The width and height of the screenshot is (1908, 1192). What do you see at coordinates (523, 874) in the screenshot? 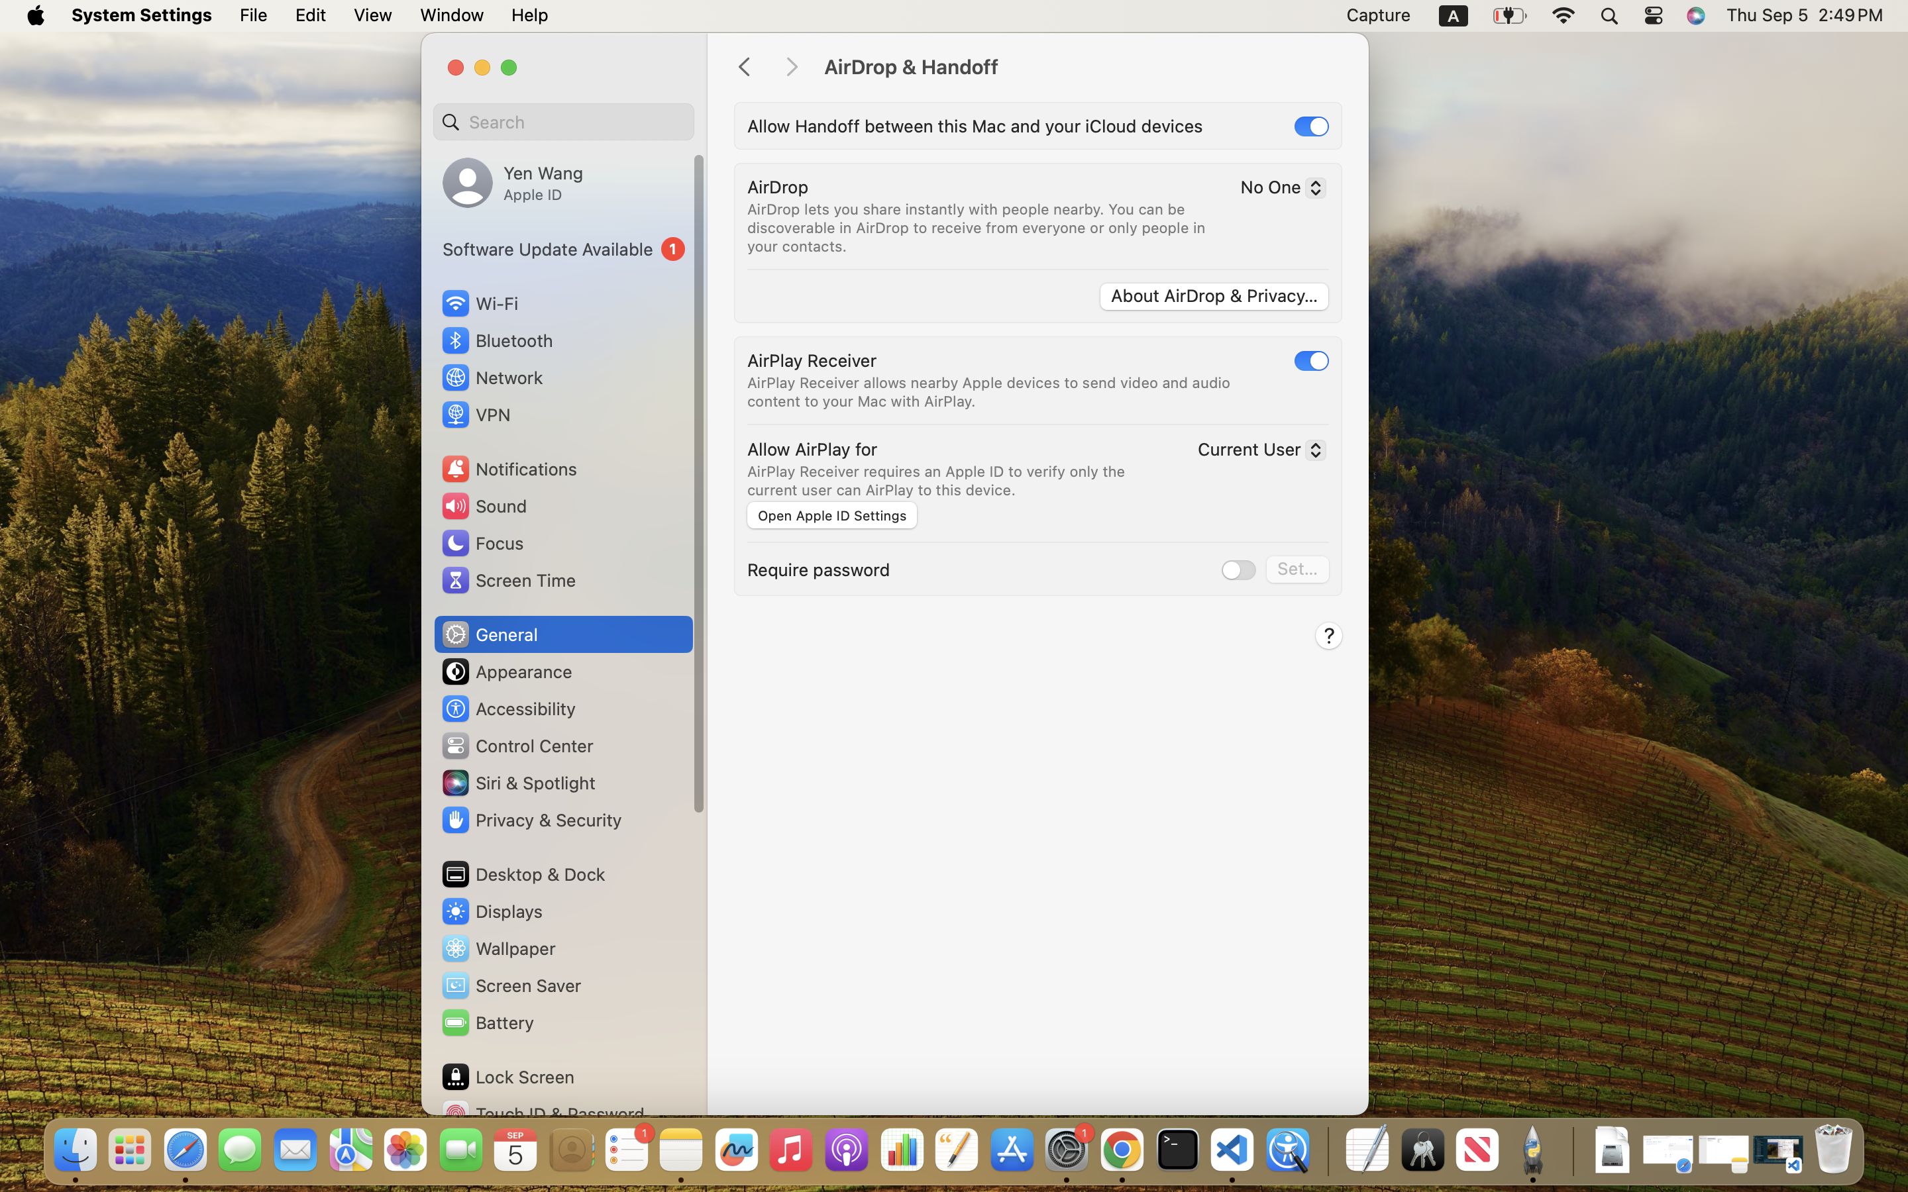
I see `Desktop & Dock` at bounding box center [523, 874].